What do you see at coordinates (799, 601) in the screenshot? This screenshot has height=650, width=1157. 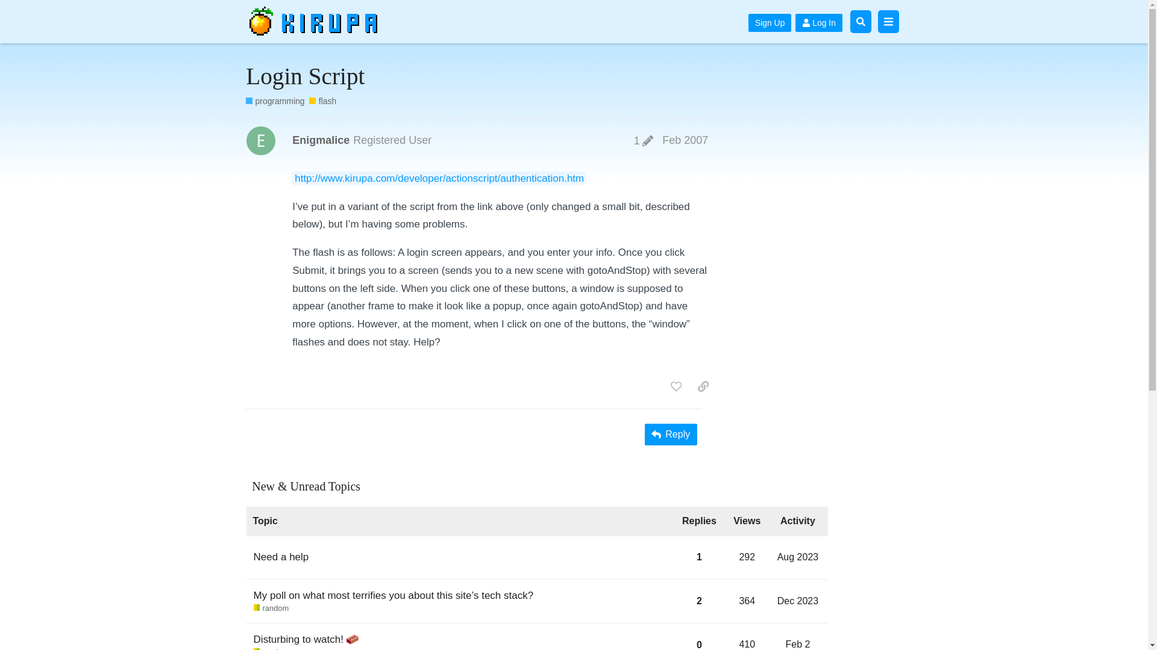 I see `post last edited on Oct 18, 2014 11:03 pm` at bounding box center [799, 601].